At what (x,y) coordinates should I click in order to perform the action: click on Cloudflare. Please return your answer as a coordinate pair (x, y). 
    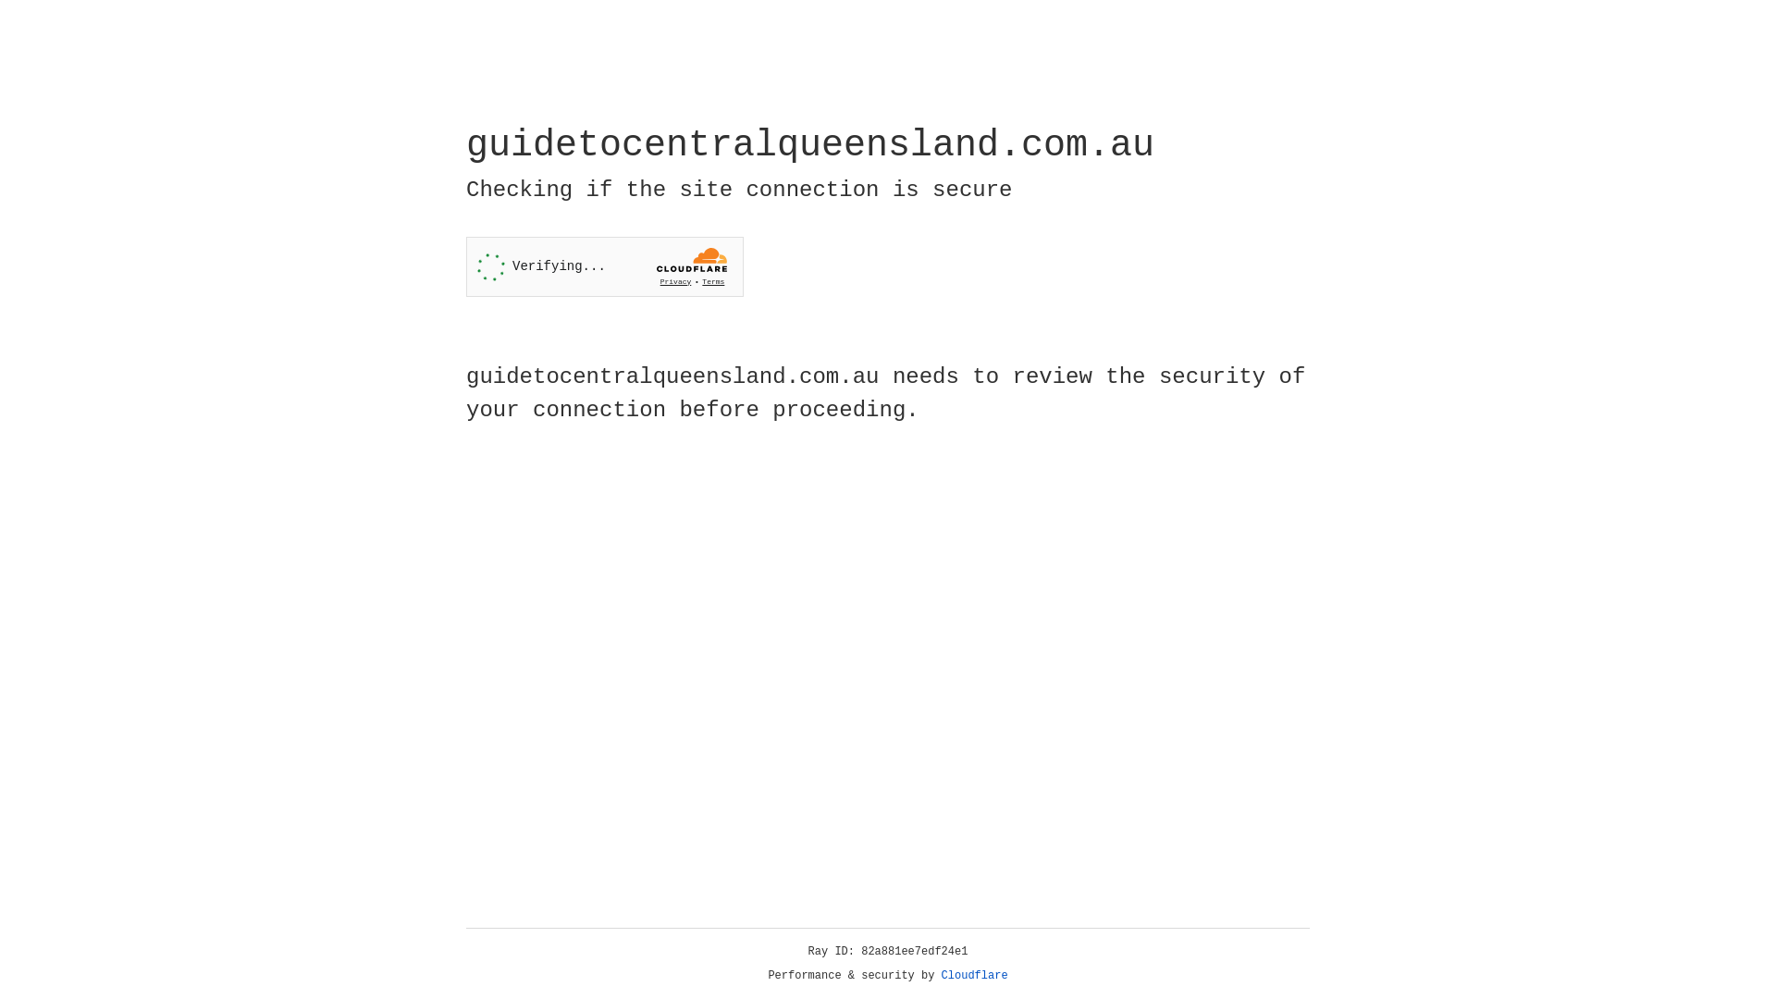
    Looking at the image, I should click on (975, 976).